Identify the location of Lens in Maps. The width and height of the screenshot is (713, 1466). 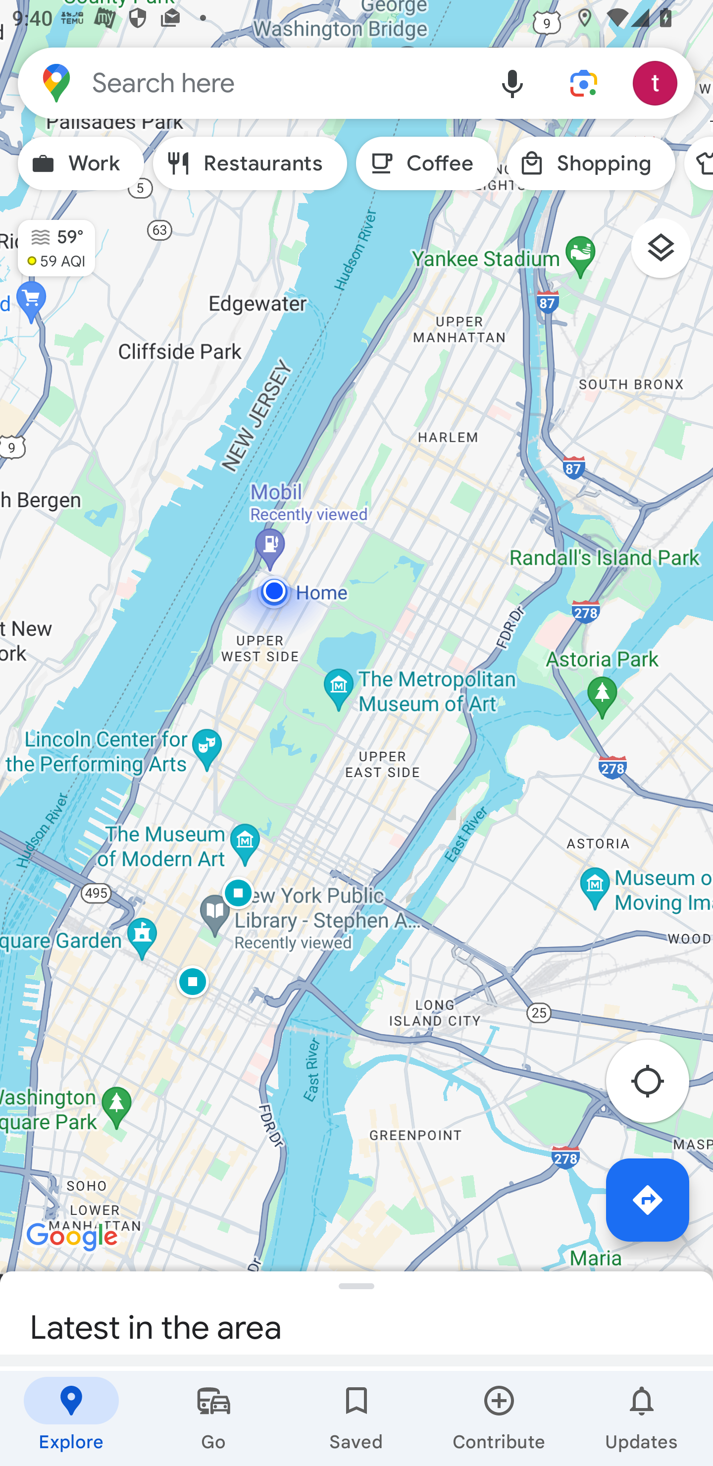
(584, 82).